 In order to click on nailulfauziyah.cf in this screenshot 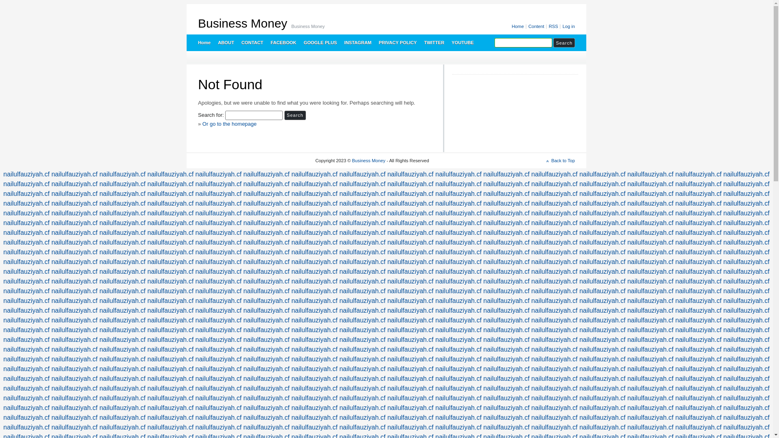, I will do `click(362, 408)`.